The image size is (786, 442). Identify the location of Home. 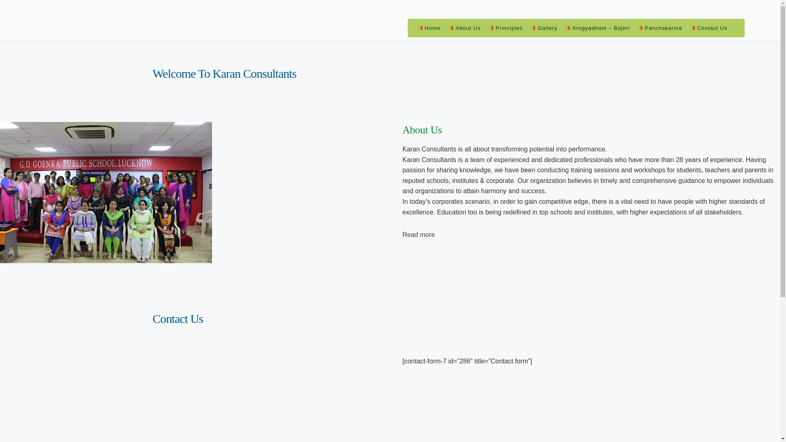
(432, 28).